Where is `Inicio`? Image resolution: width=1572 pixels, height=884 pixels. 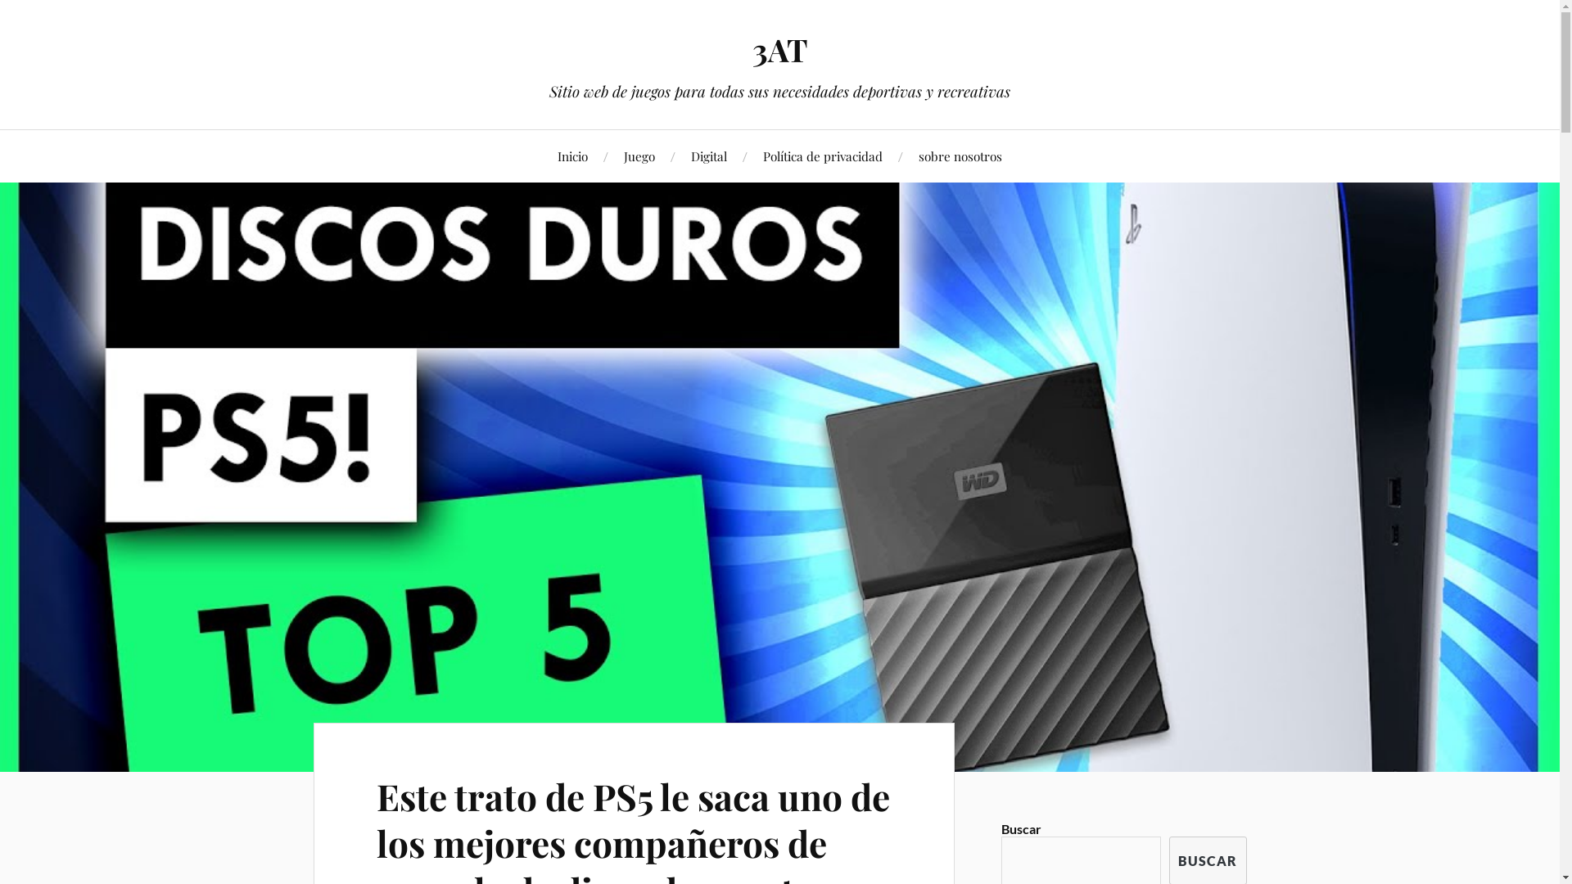 Inicio is located at coordinates (573, 156).